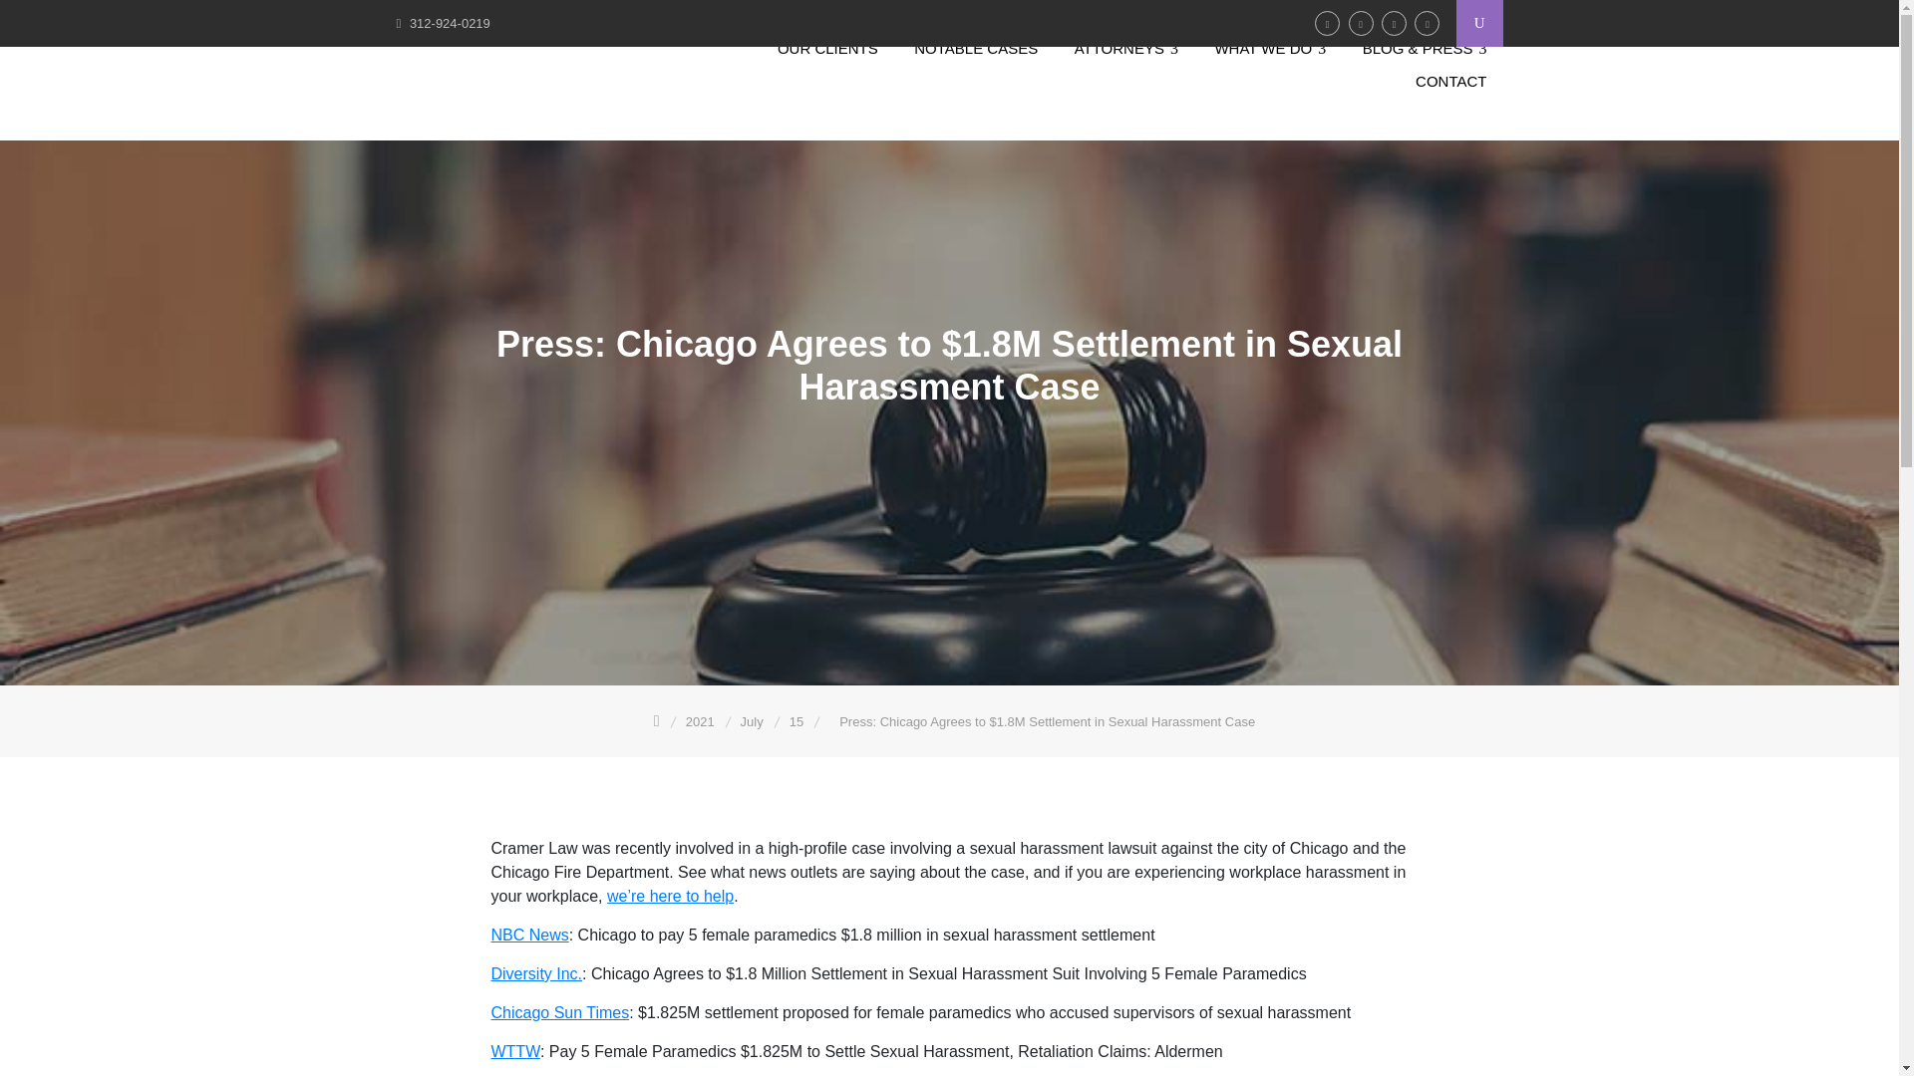 The image size is (1914, 1076). Describe the element at coordinates (975, 48) in the screenshot. I see `NOTABLE CASES` at that location.